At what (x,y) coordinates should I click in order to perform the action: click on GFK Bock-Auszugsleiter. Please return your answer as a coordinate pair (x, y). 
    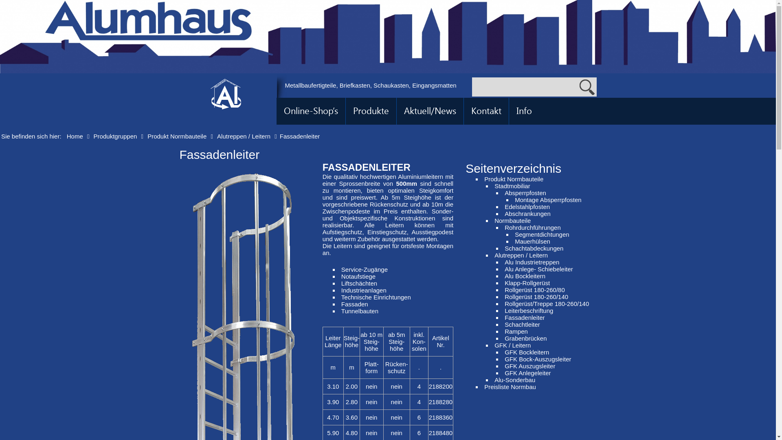
    Looking at the image, I should click on (538, 359).